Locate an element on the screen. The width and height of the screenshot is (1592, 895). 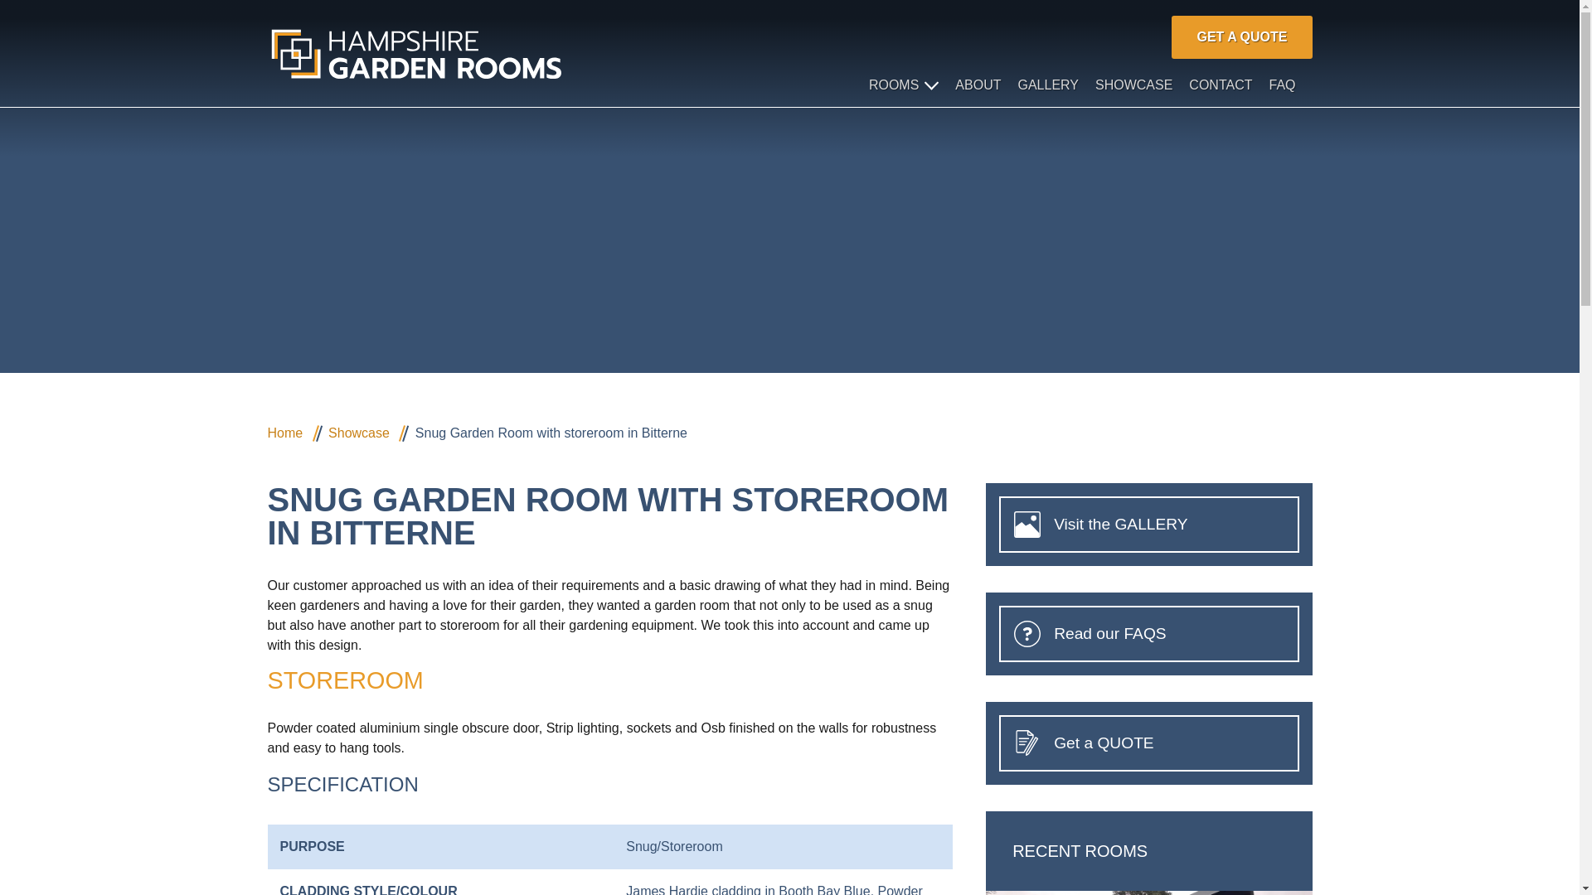
Get a QUOTE is located at coordinates (1148, 743).